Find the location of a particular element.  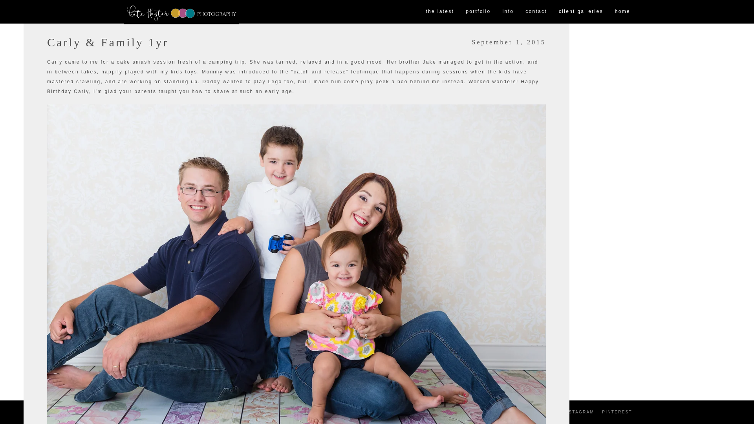

home is located at coordinates (623, 12).